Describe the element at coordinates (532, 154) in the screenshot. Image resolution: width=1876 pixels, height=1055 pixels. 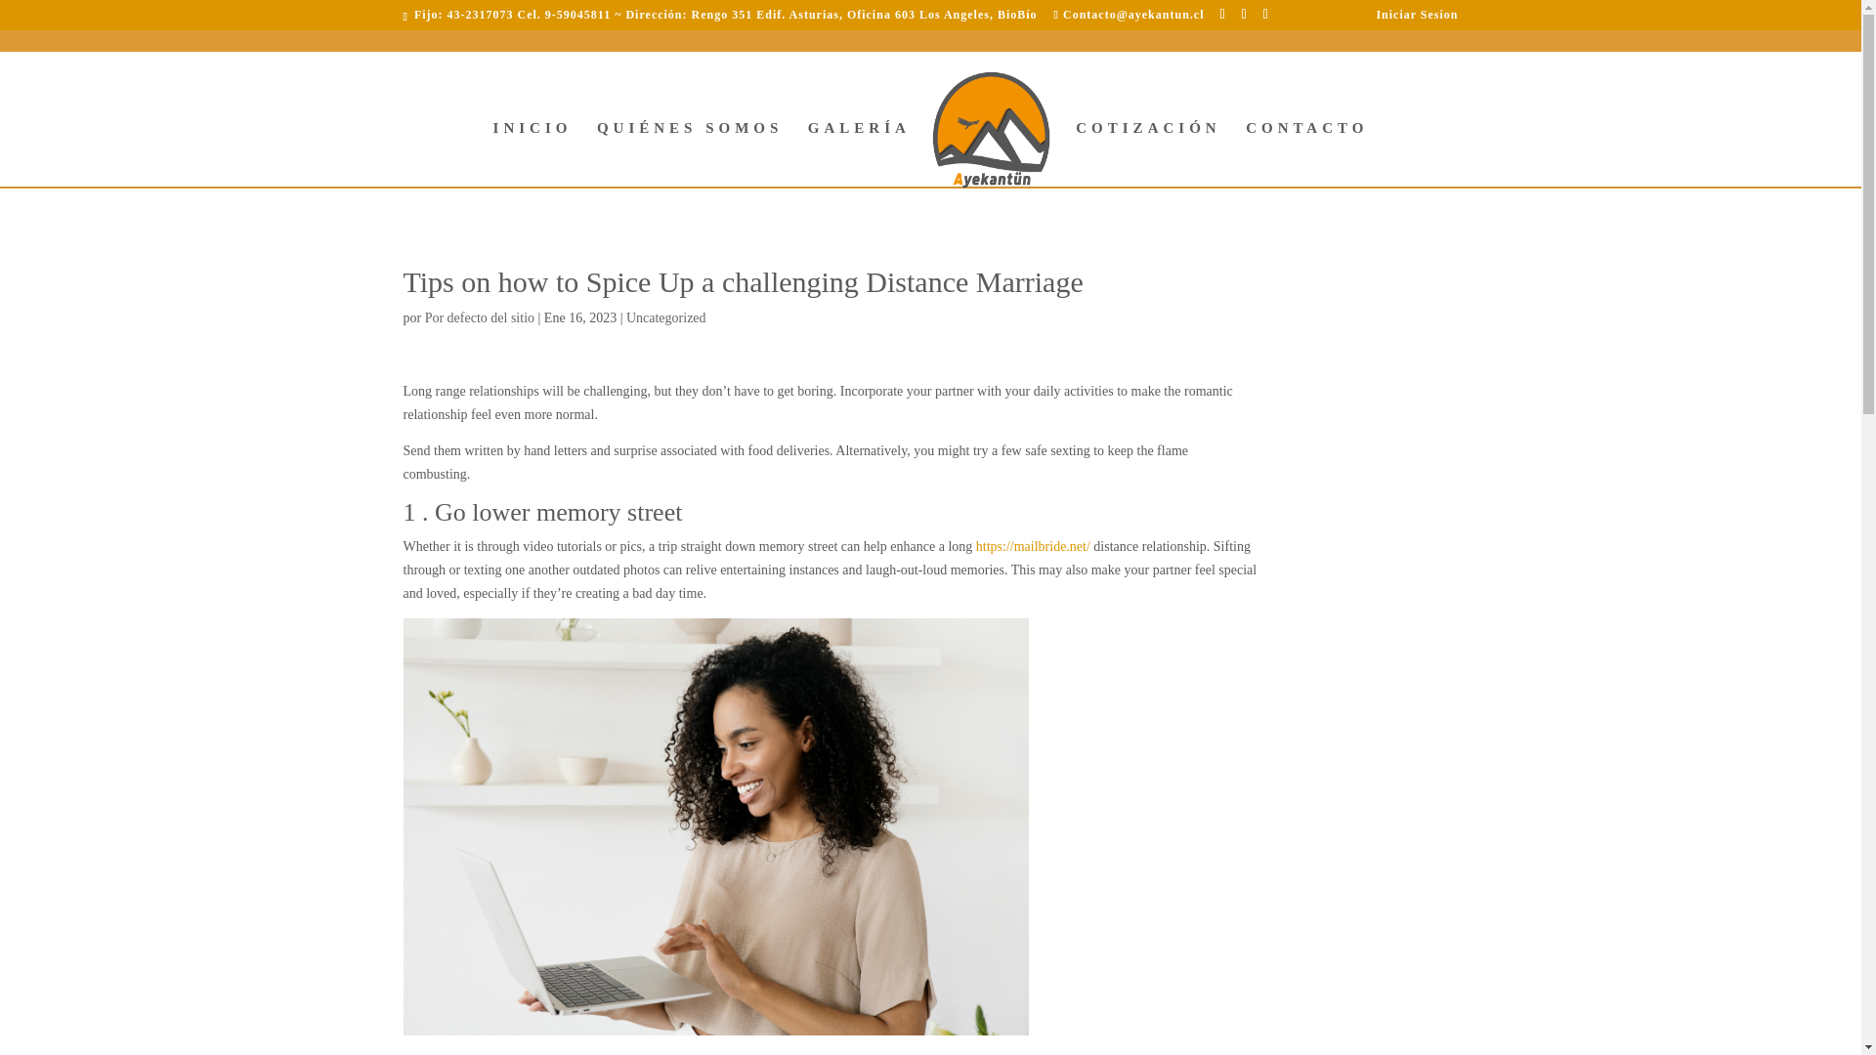
I see `INICIO` at that location.